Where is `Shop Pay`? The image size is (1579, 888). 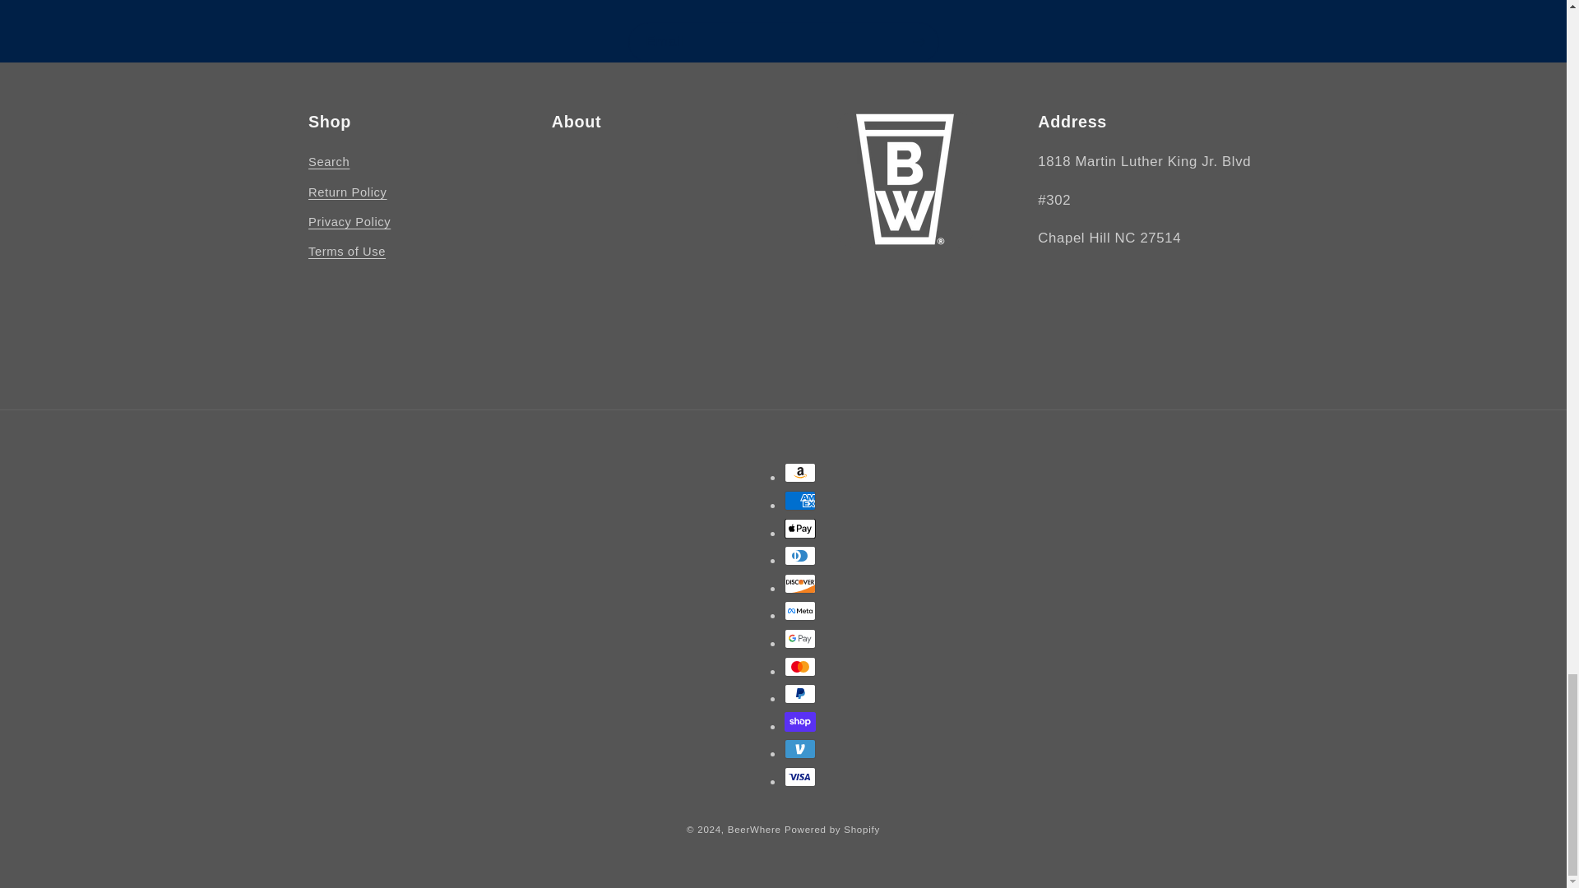 Shop Pay is located at coordinates (800, 722).